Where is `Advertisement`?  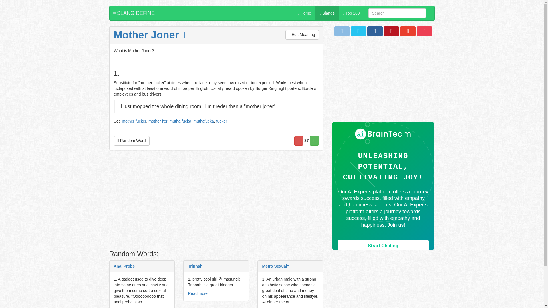
Advertisement is located at coordinates (383, 82).